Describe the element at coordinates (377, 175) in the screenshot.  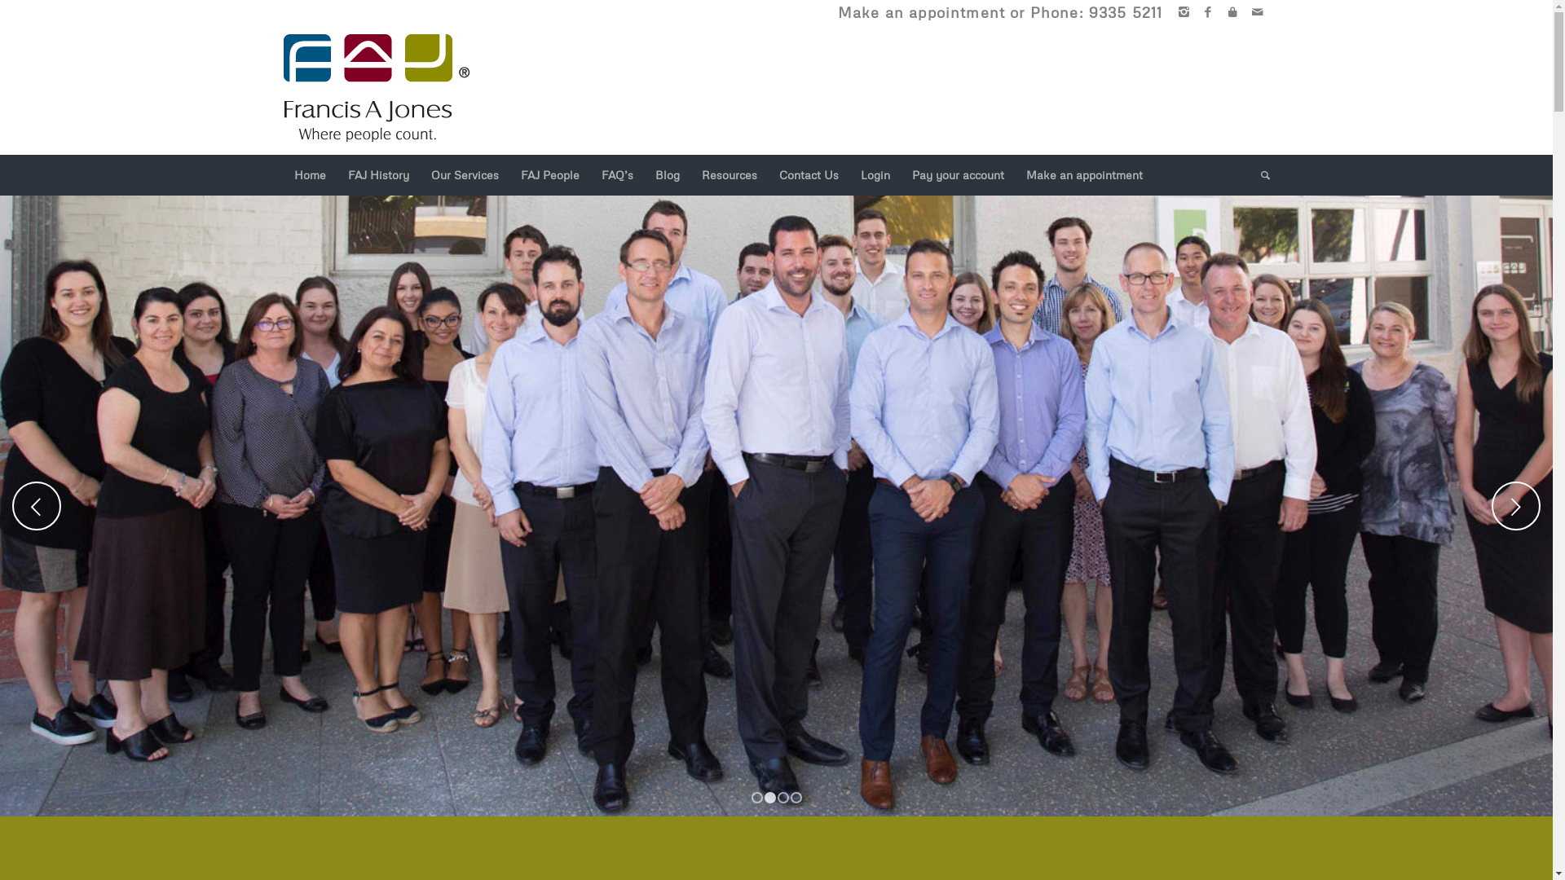
I see `FAJ History` at that location.